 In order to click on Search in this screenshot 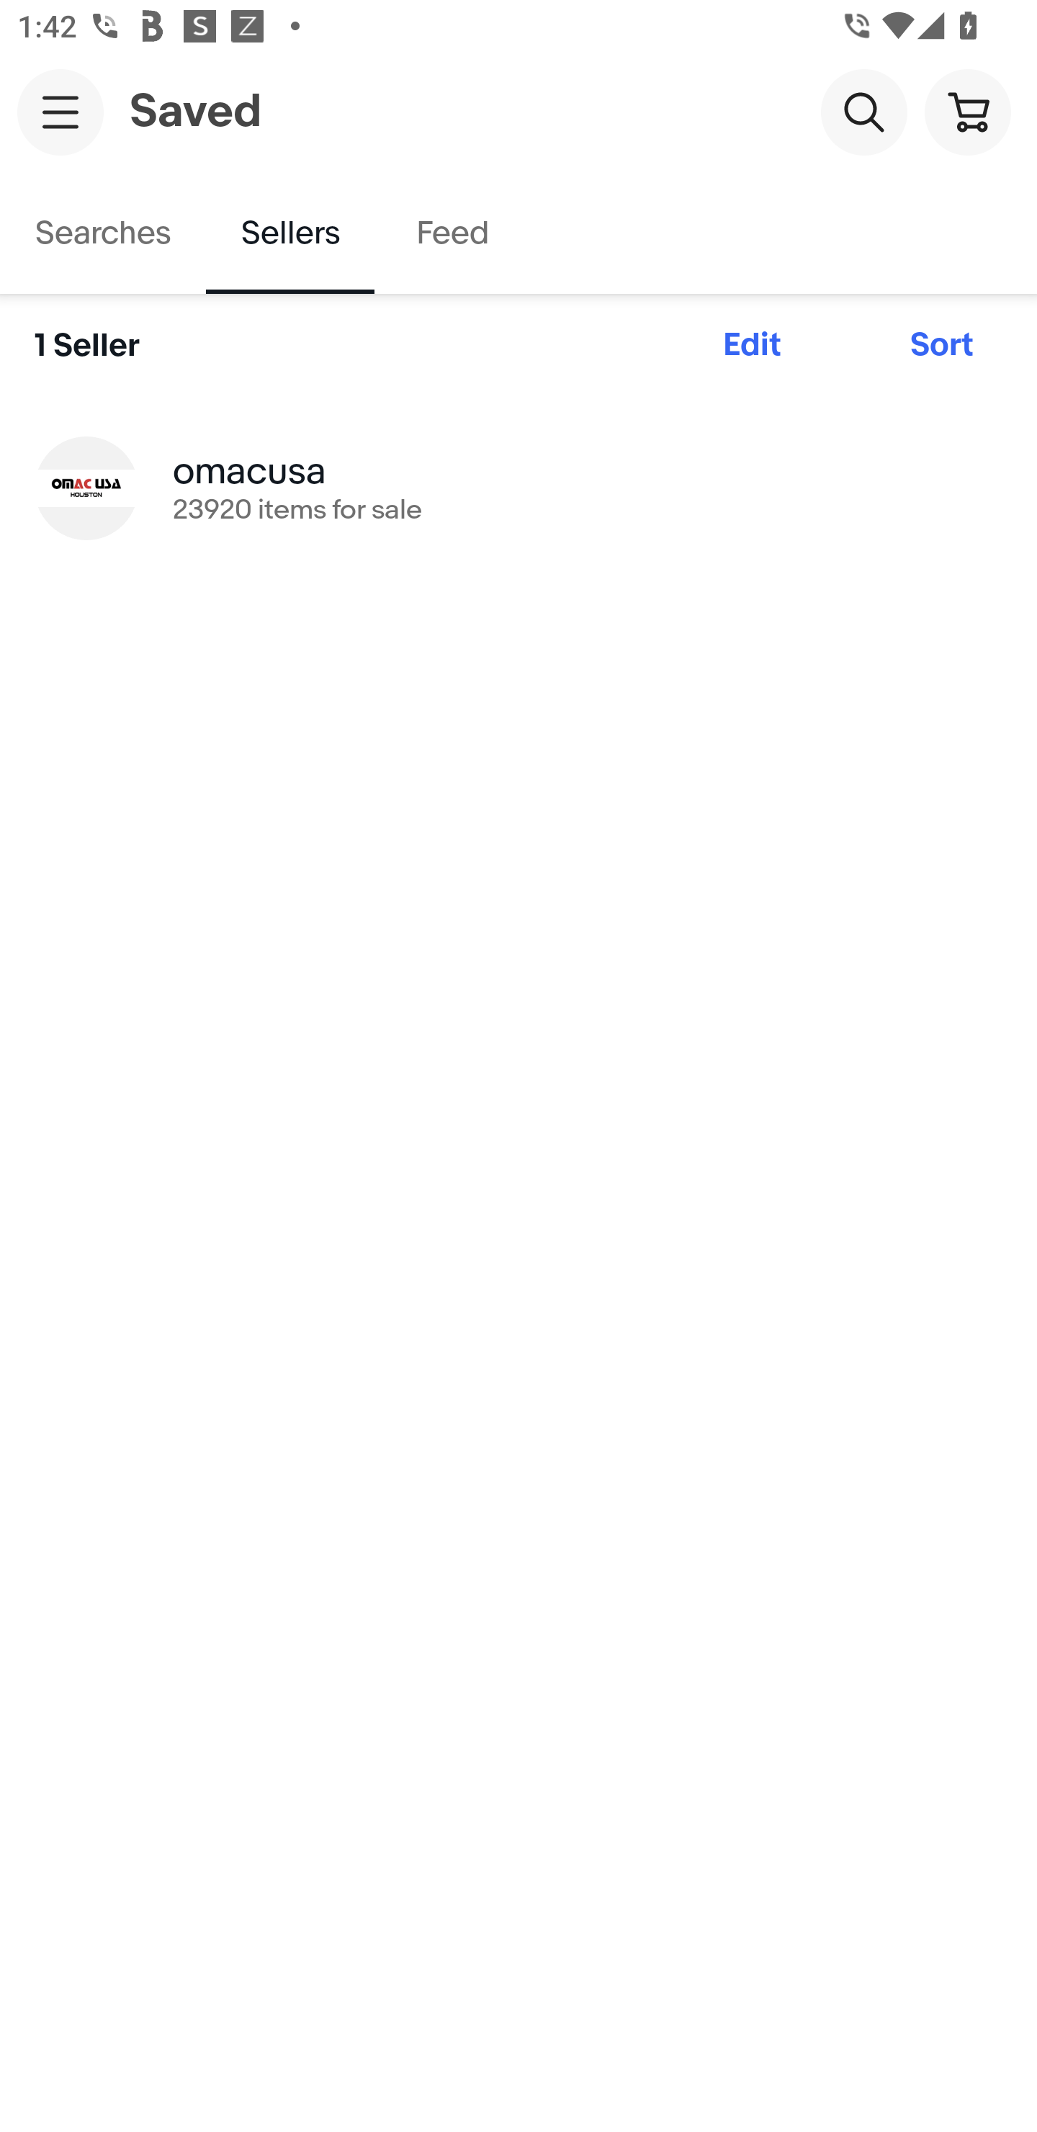, I will do `click(863, 111)`.